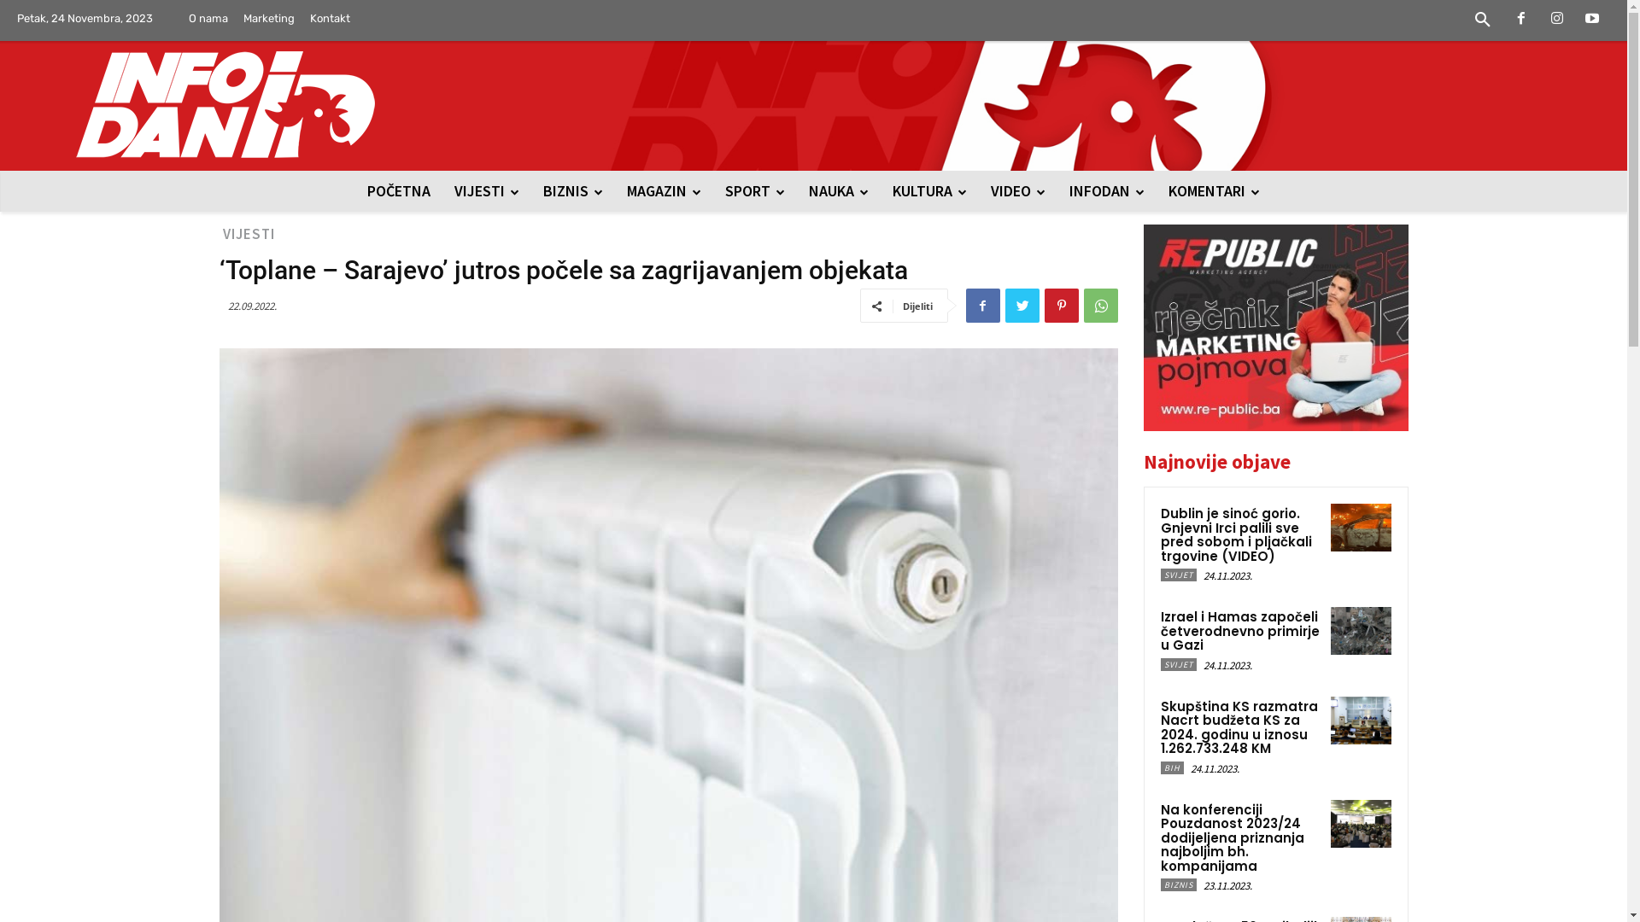  What do you see at coordinates (929, 191) in the screenshot?
I see `KULTURA` at bounding box center [929, 191].